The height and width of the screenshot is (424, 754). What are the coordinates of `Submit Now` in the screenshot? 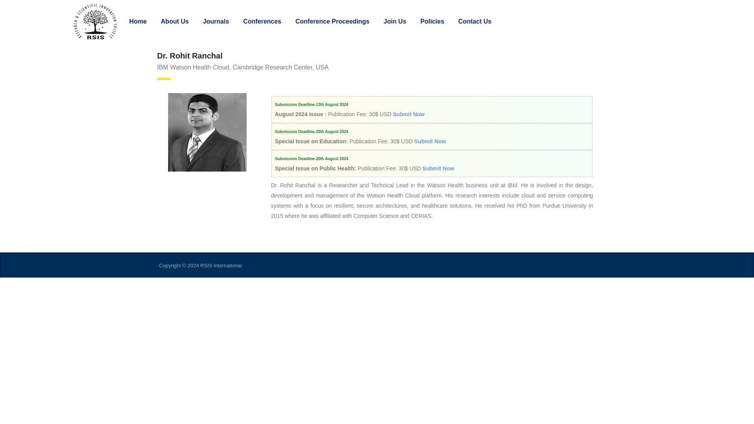 It's located at (430, 141).